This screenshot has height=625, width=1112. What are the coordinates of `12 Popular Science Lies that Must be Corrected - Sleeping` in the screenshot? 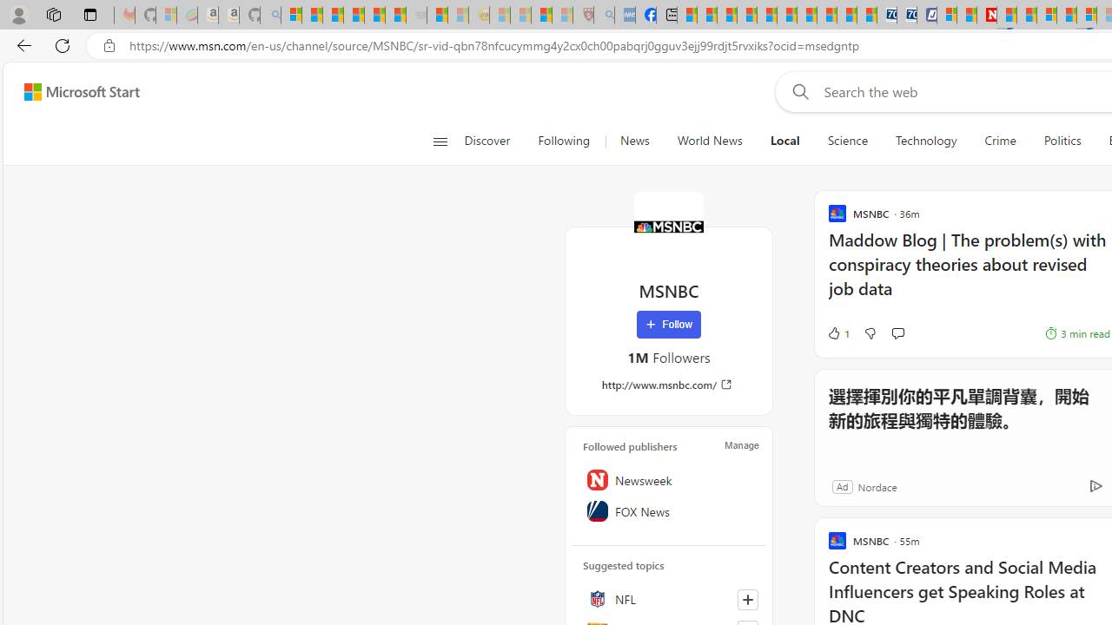 It's located at (563, 16).